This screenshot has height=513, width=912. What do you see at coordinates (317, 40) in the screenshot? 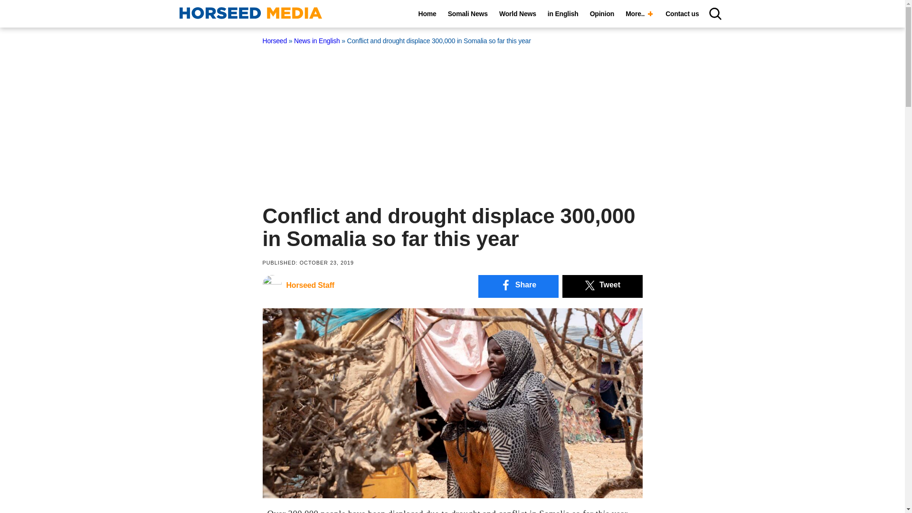
I see `News in English` at bounding box center [317, 40].